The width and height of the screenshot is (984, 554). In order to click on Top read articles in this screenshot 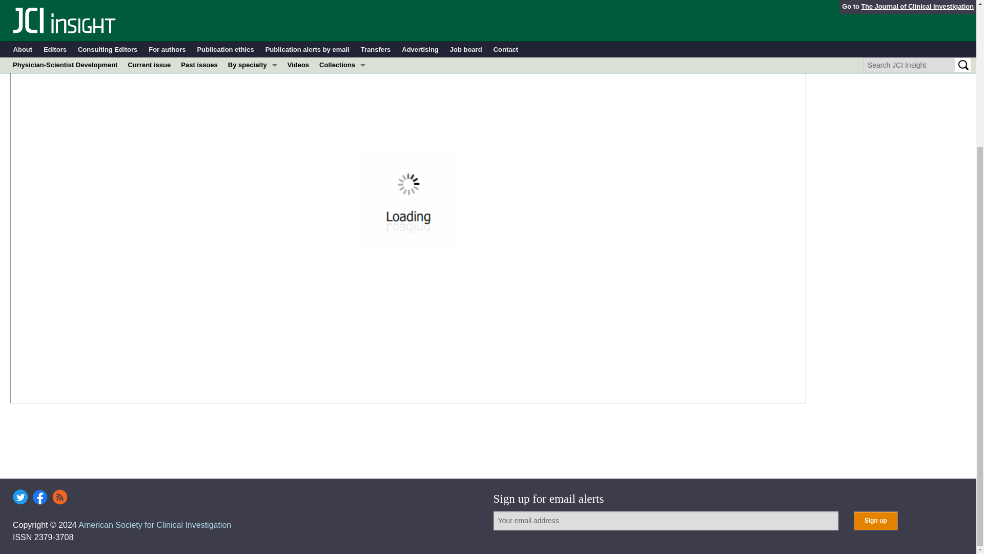, I will do `click(342, 1)`.